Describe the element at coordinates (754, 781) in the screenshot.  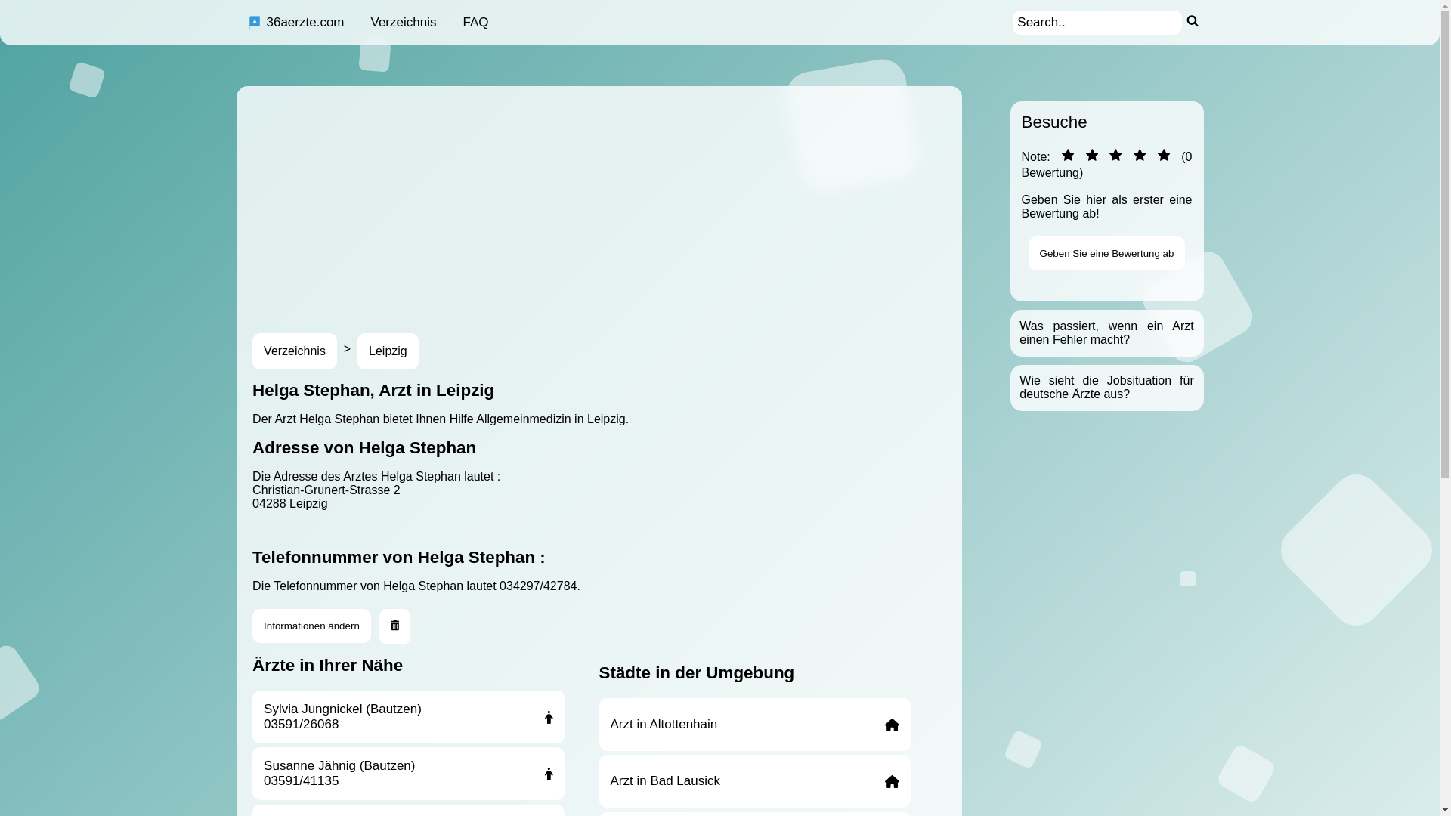
I see `Arzt in Bad Lausick` at that location.